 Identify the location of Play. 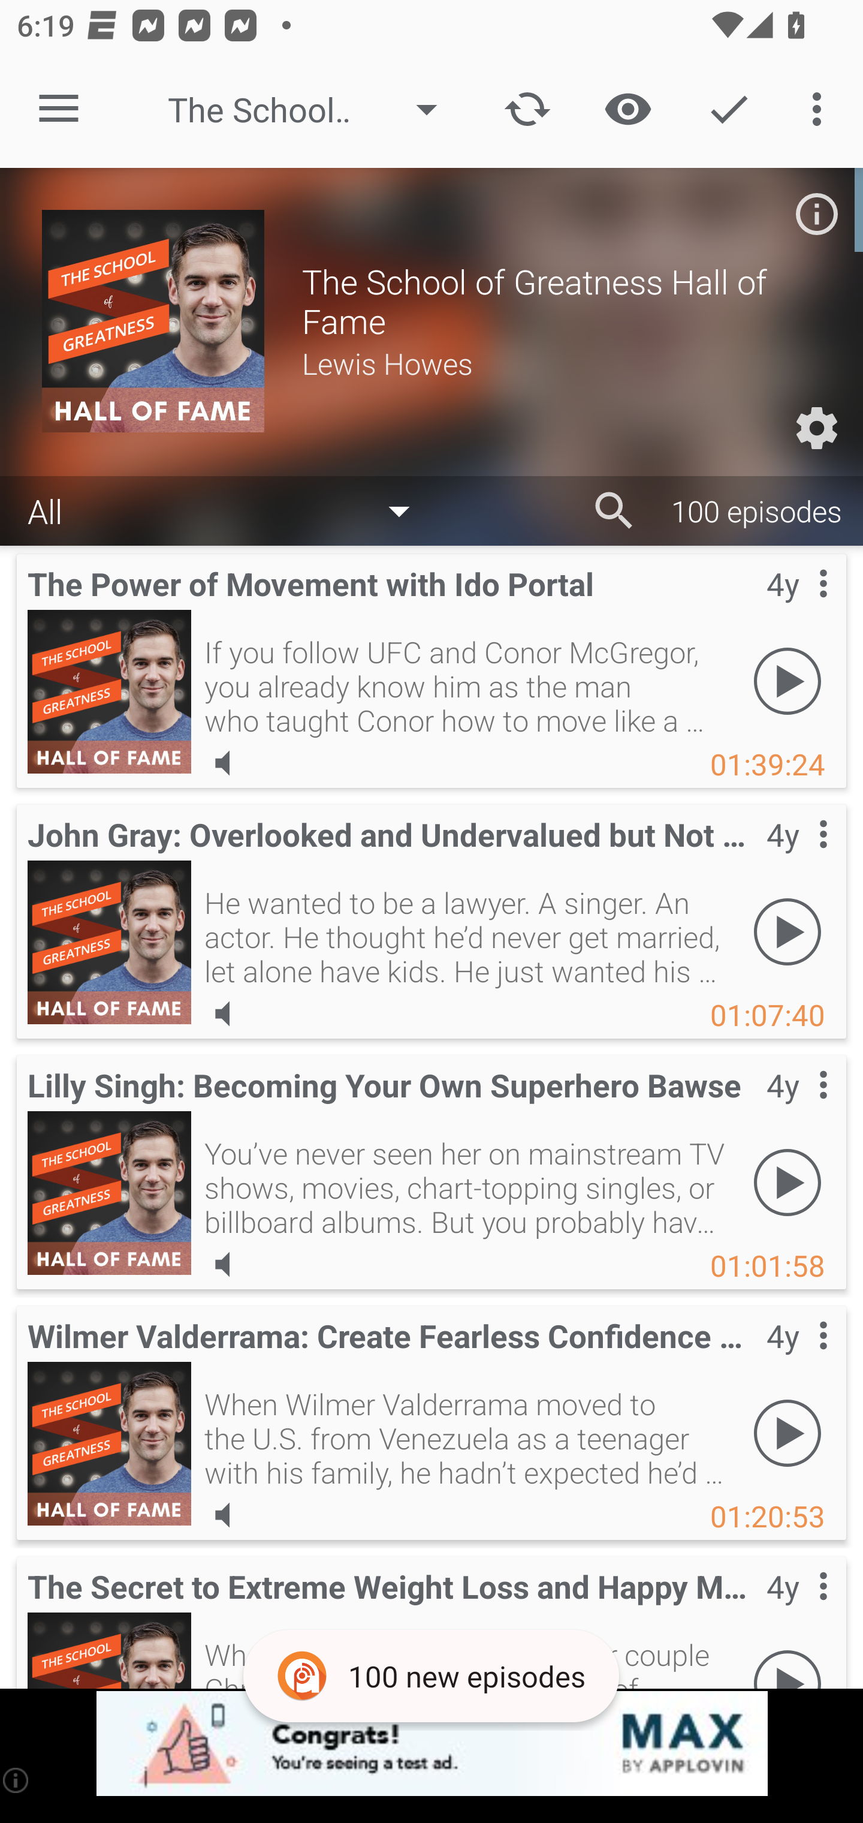
(787, 931).